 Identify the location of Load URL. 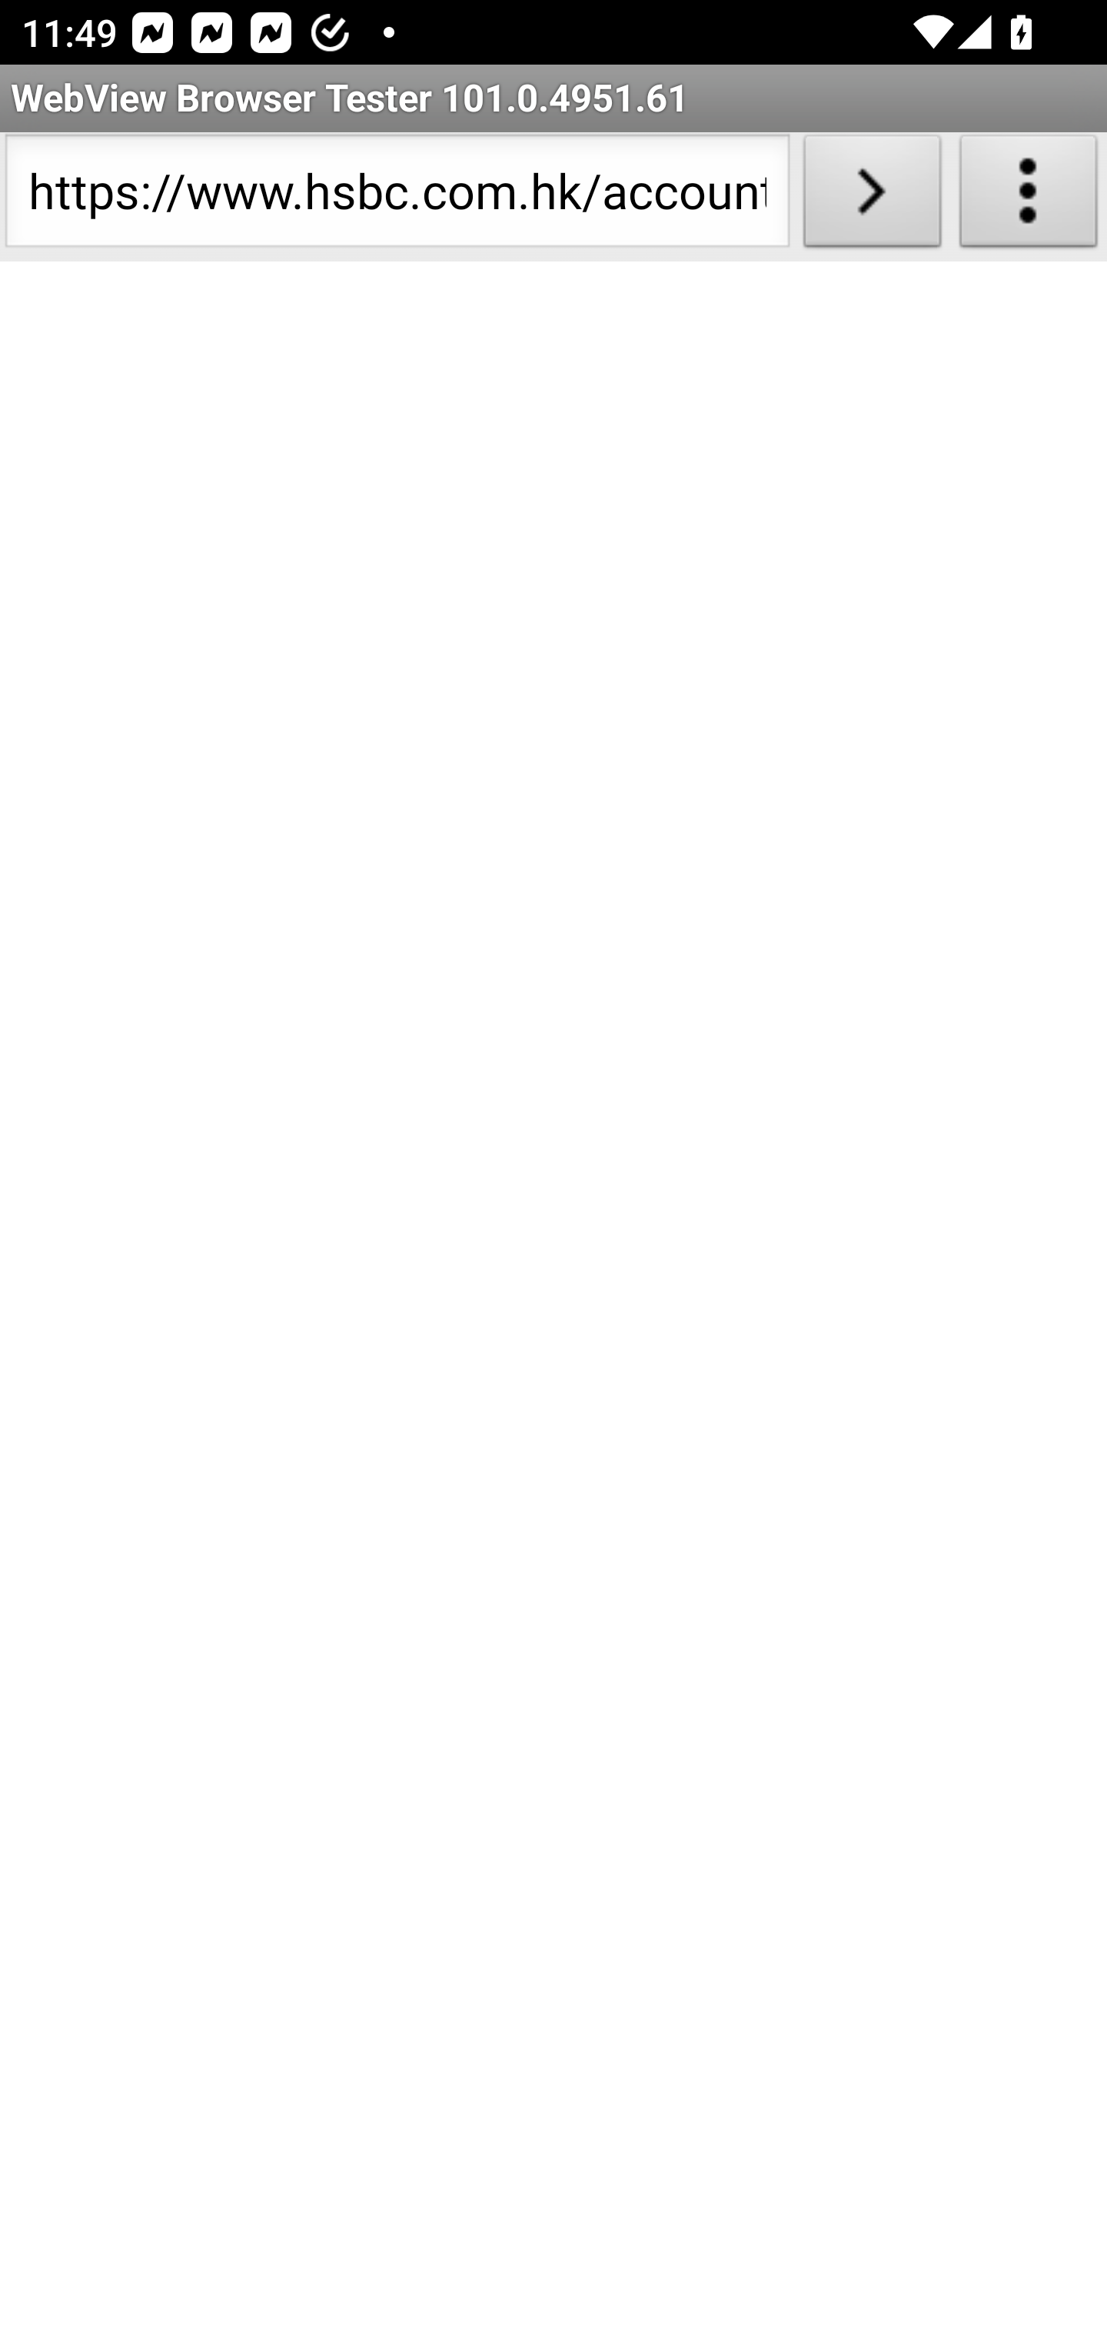
(872, 197).